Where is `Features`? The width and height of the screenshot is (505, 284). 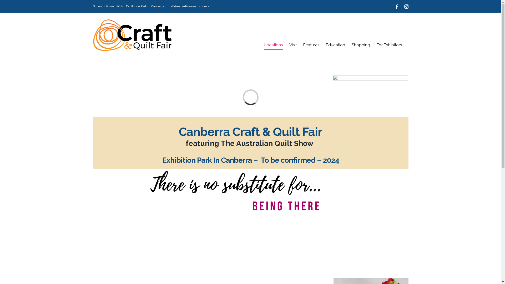 Features is located at coordinates (311, 45).